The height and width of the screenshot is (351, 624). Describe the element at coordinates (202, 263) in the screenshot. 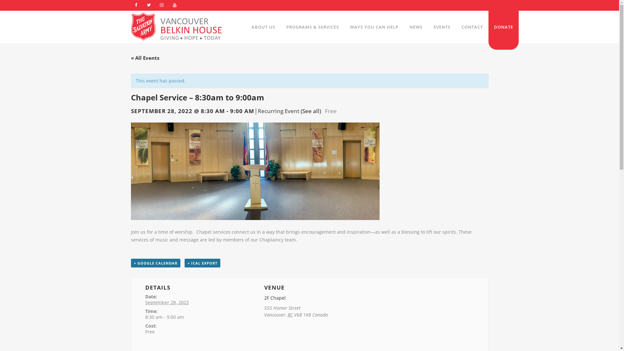

I see `+ ICAL EXPORT` at that location.